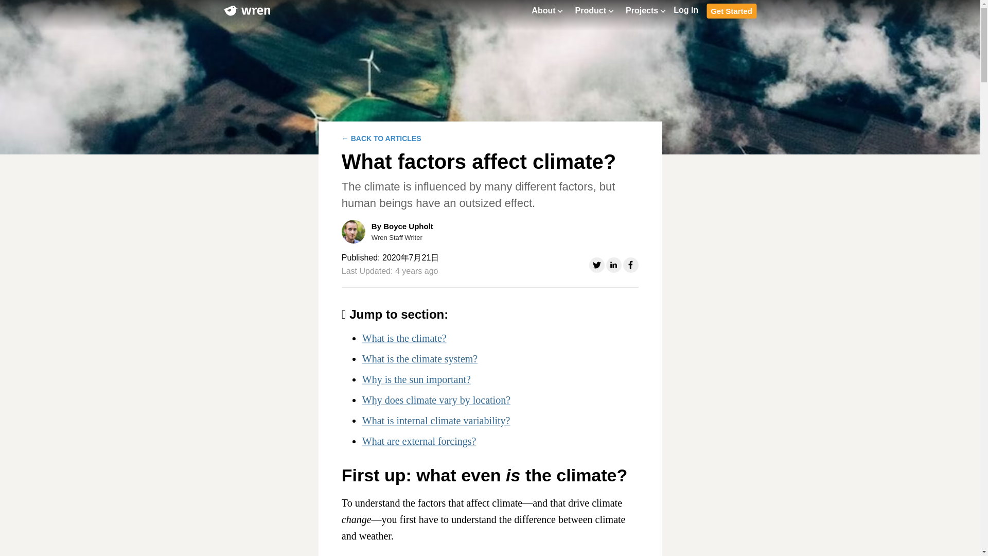  I want to click on Log In, so click(686, 10).